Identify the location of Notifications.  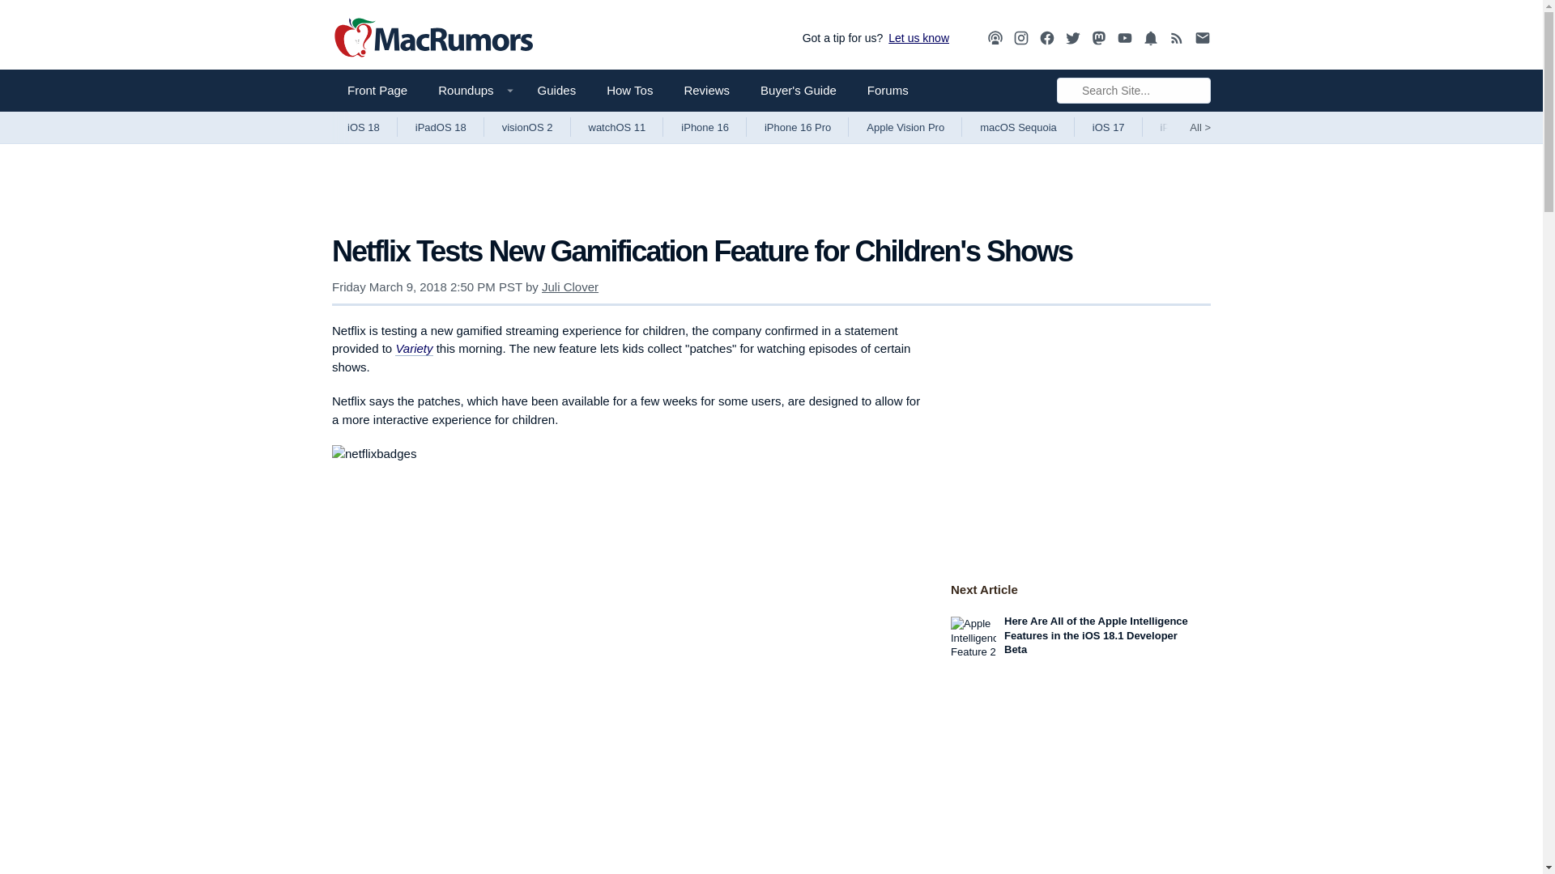
(1150, 38).